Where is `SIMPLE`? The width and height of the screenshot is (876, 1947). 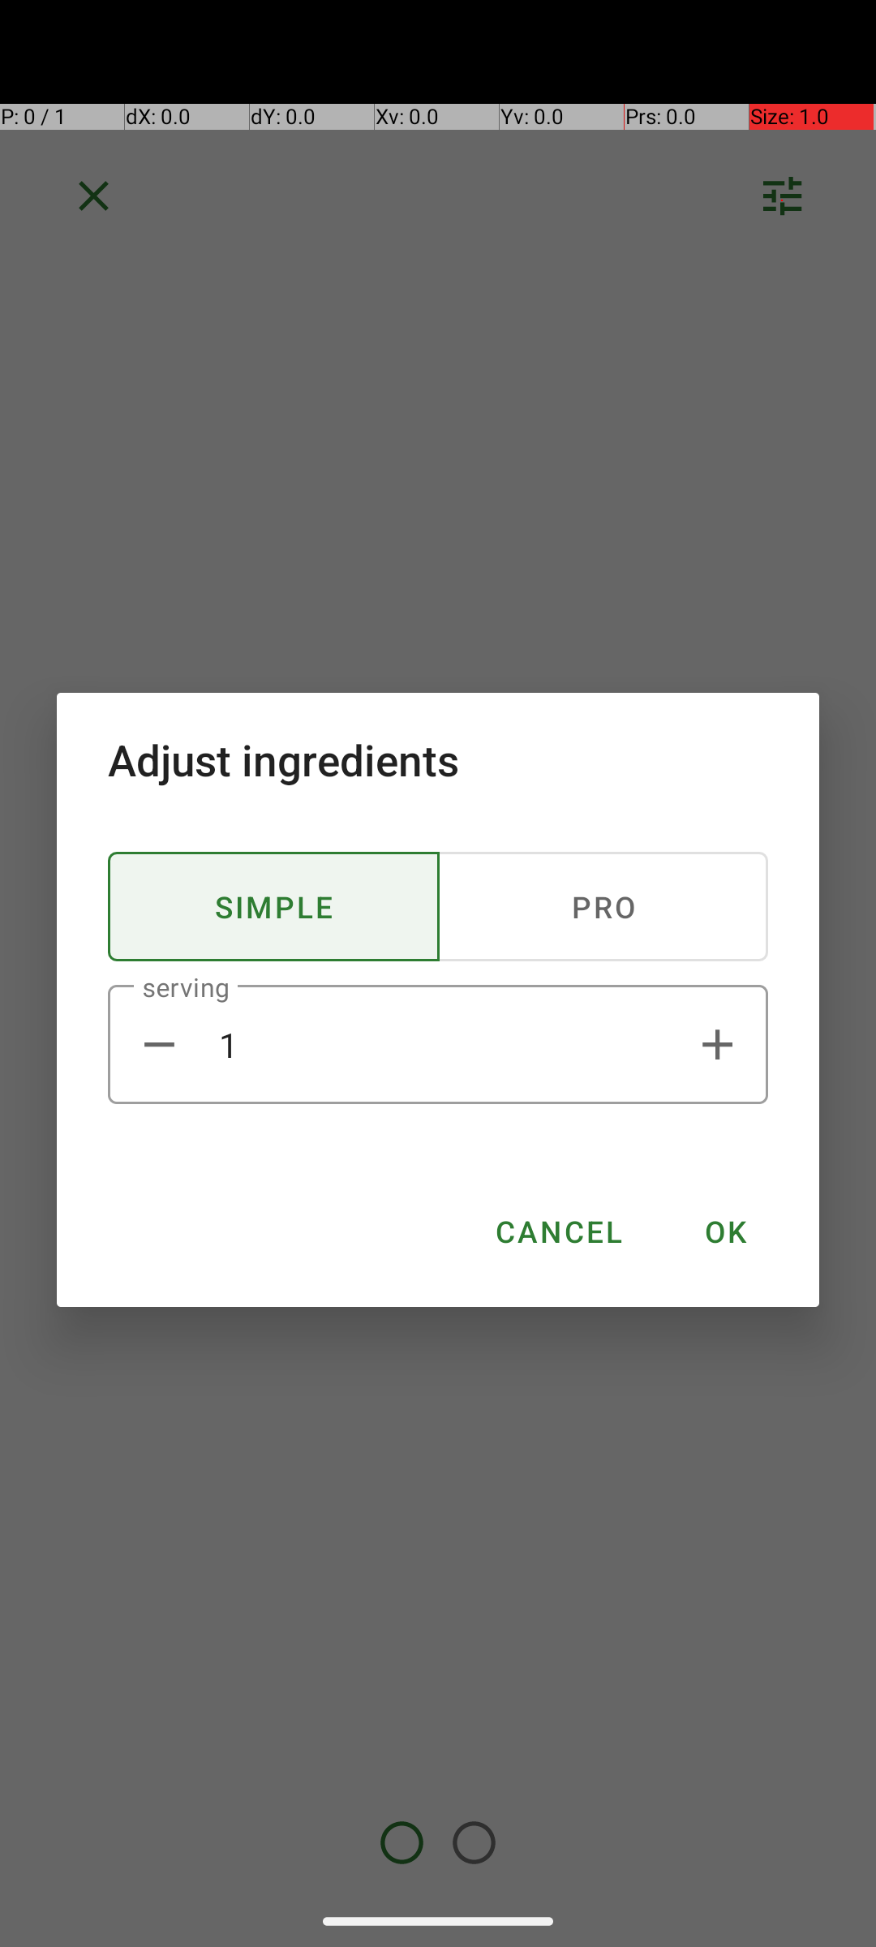 SIMPLE is located at coordinates (274, 907).